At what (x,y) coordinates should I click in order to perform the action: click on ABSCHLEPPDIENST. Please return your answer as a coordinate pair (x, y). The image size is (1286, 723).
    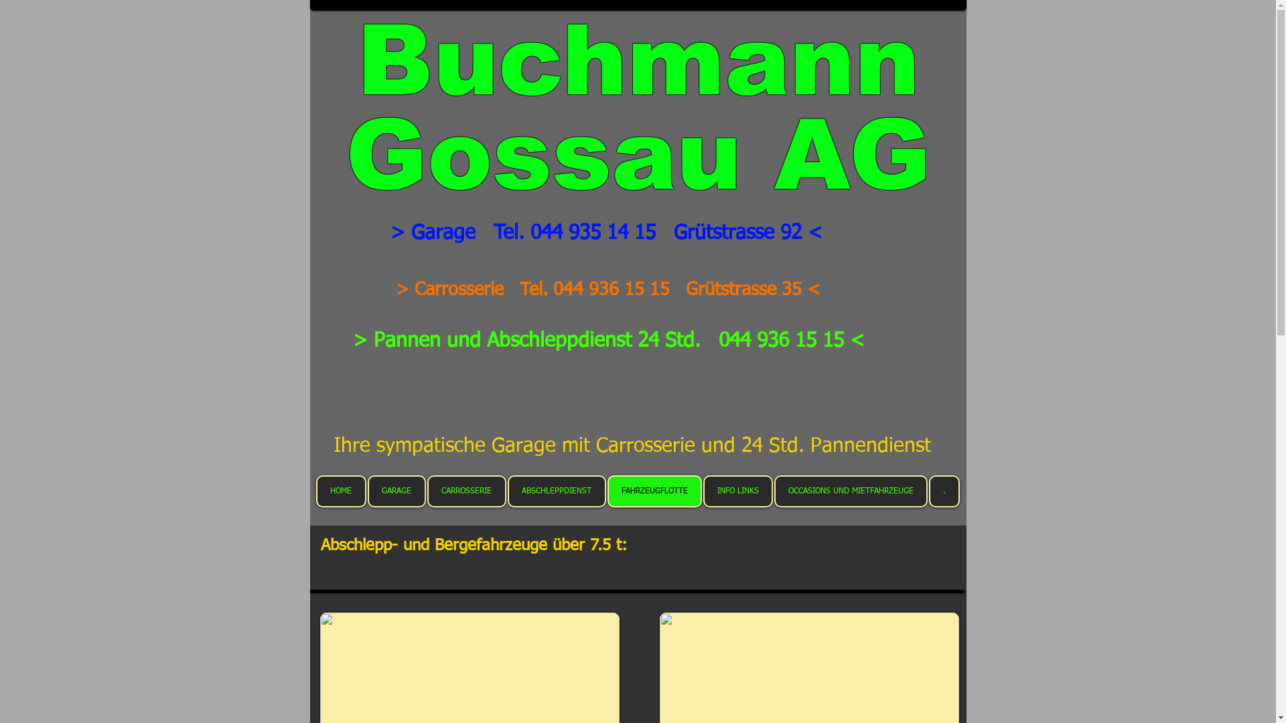
    Looking at the image, I should click on (557, 491).